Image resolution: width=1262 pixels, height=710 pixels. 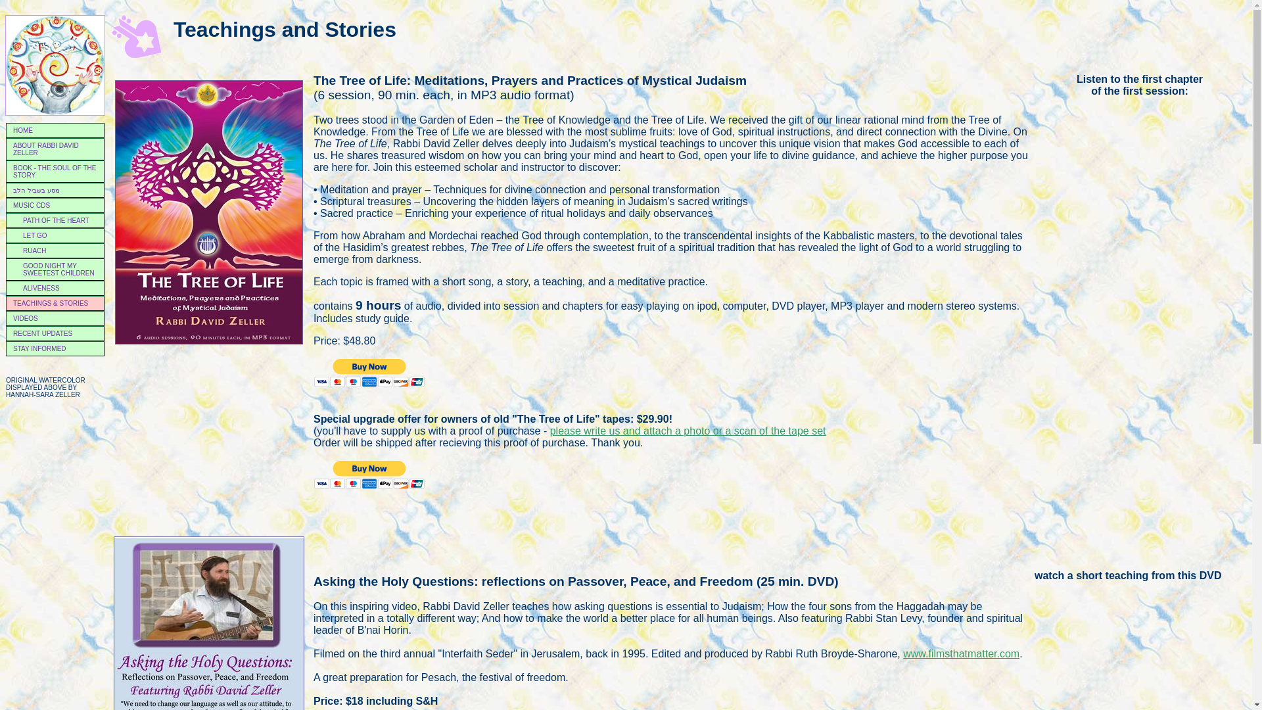 I want to click on VIDEOS, so click(x=55, y=318).